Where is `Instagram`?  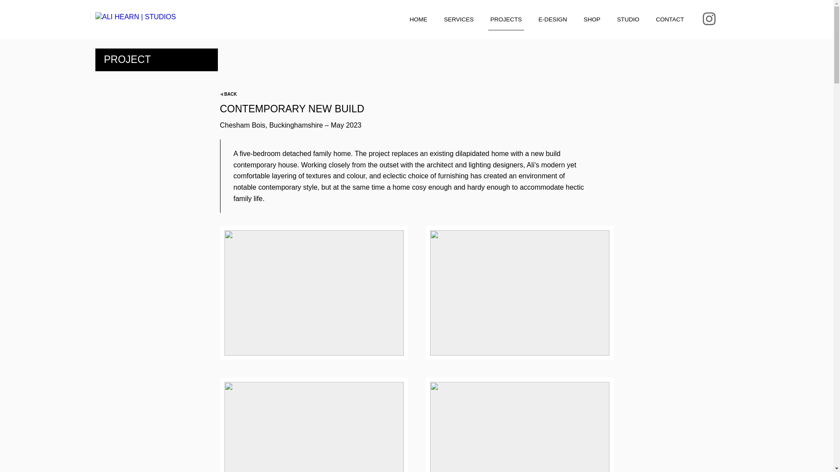
Instagram is located at coordinates (709, 18).